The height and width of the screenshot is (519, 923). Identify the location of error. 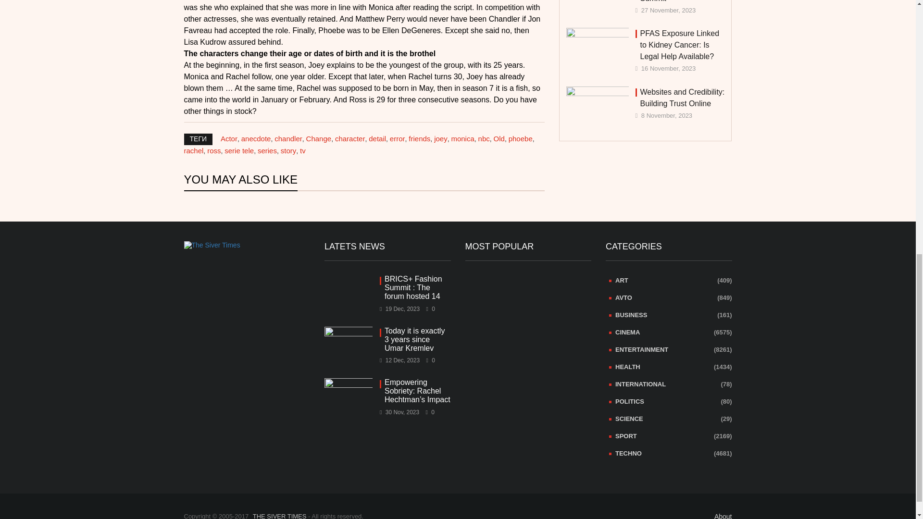
(397, 138).